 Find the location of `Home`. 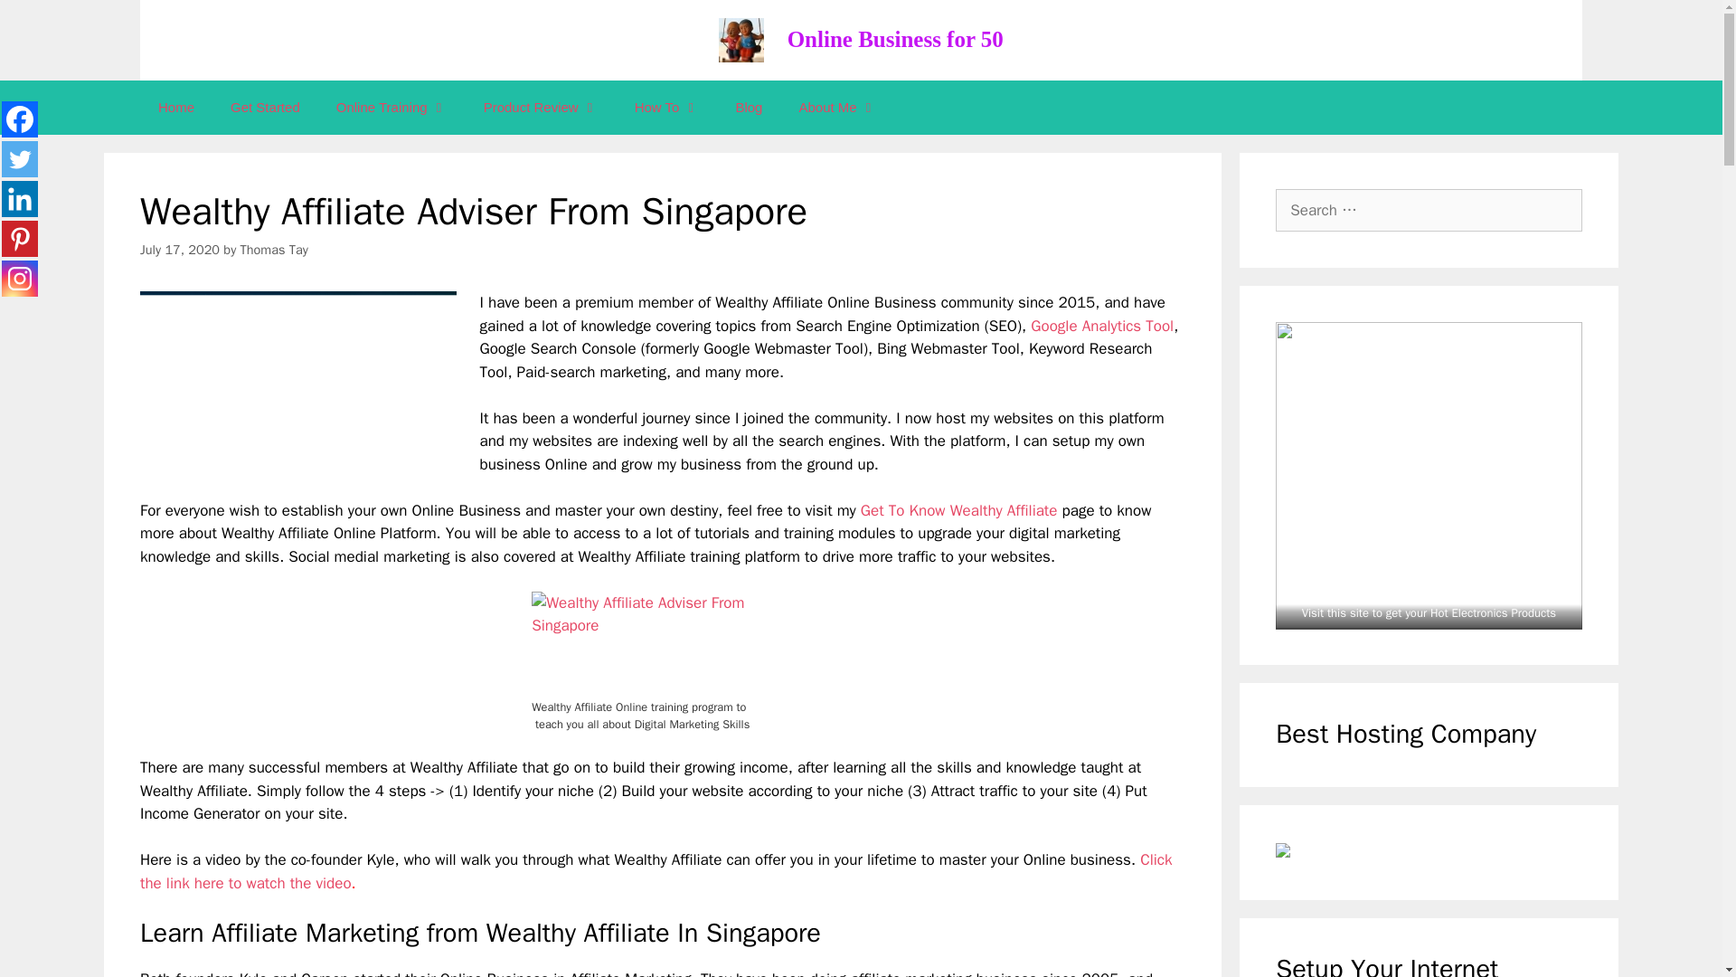

Home is located at coordinates (175, 107).